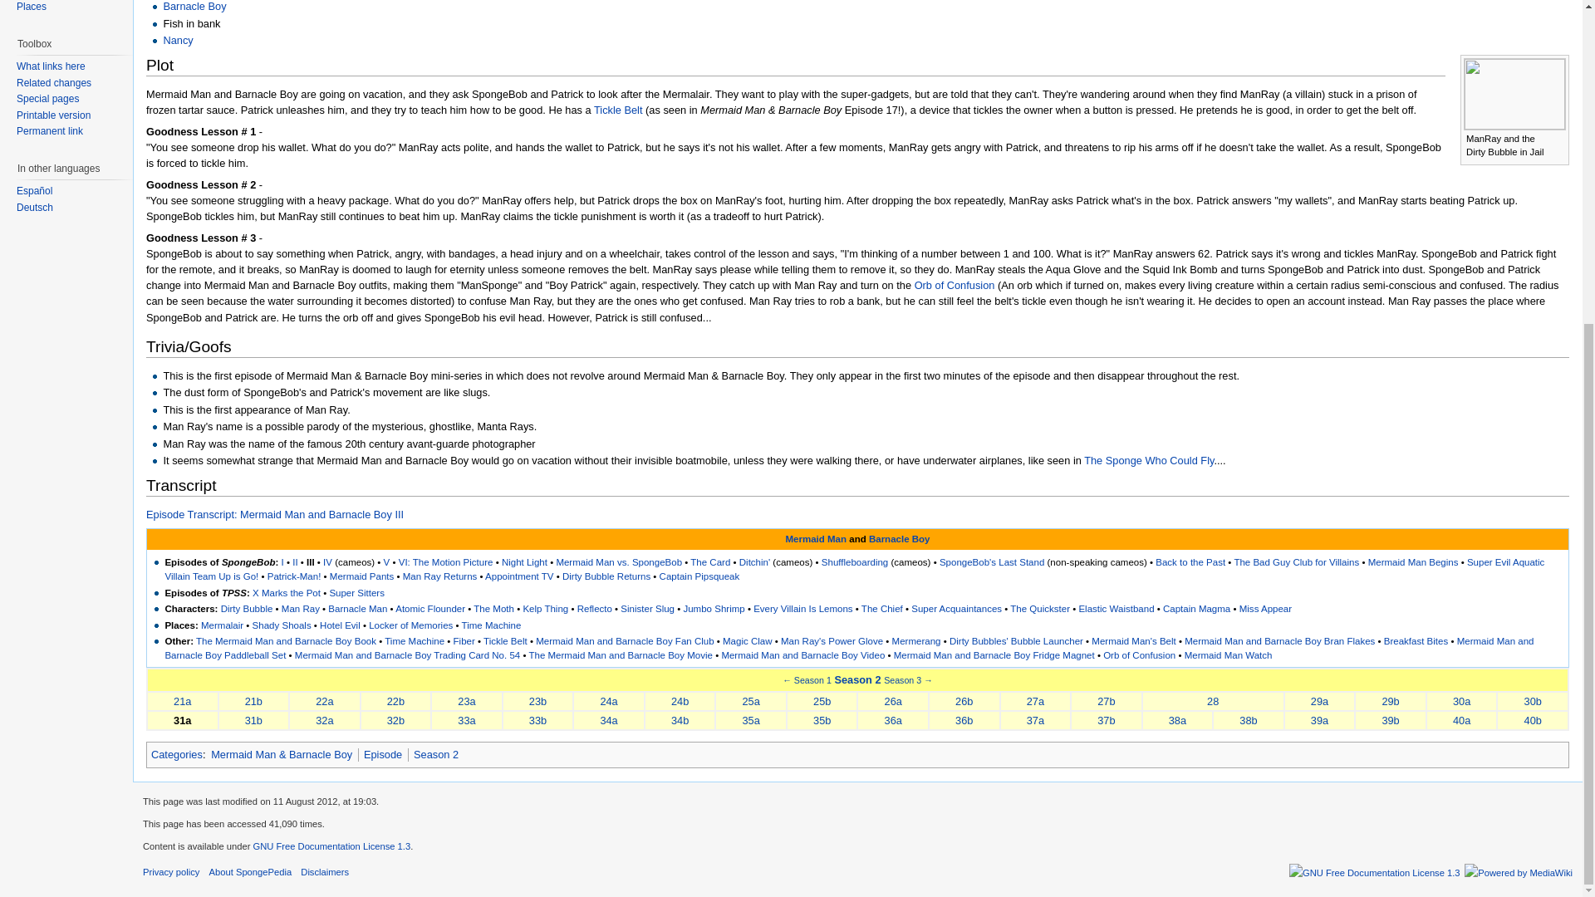  I want to click on Orb of Confusion, so click(955, 285).